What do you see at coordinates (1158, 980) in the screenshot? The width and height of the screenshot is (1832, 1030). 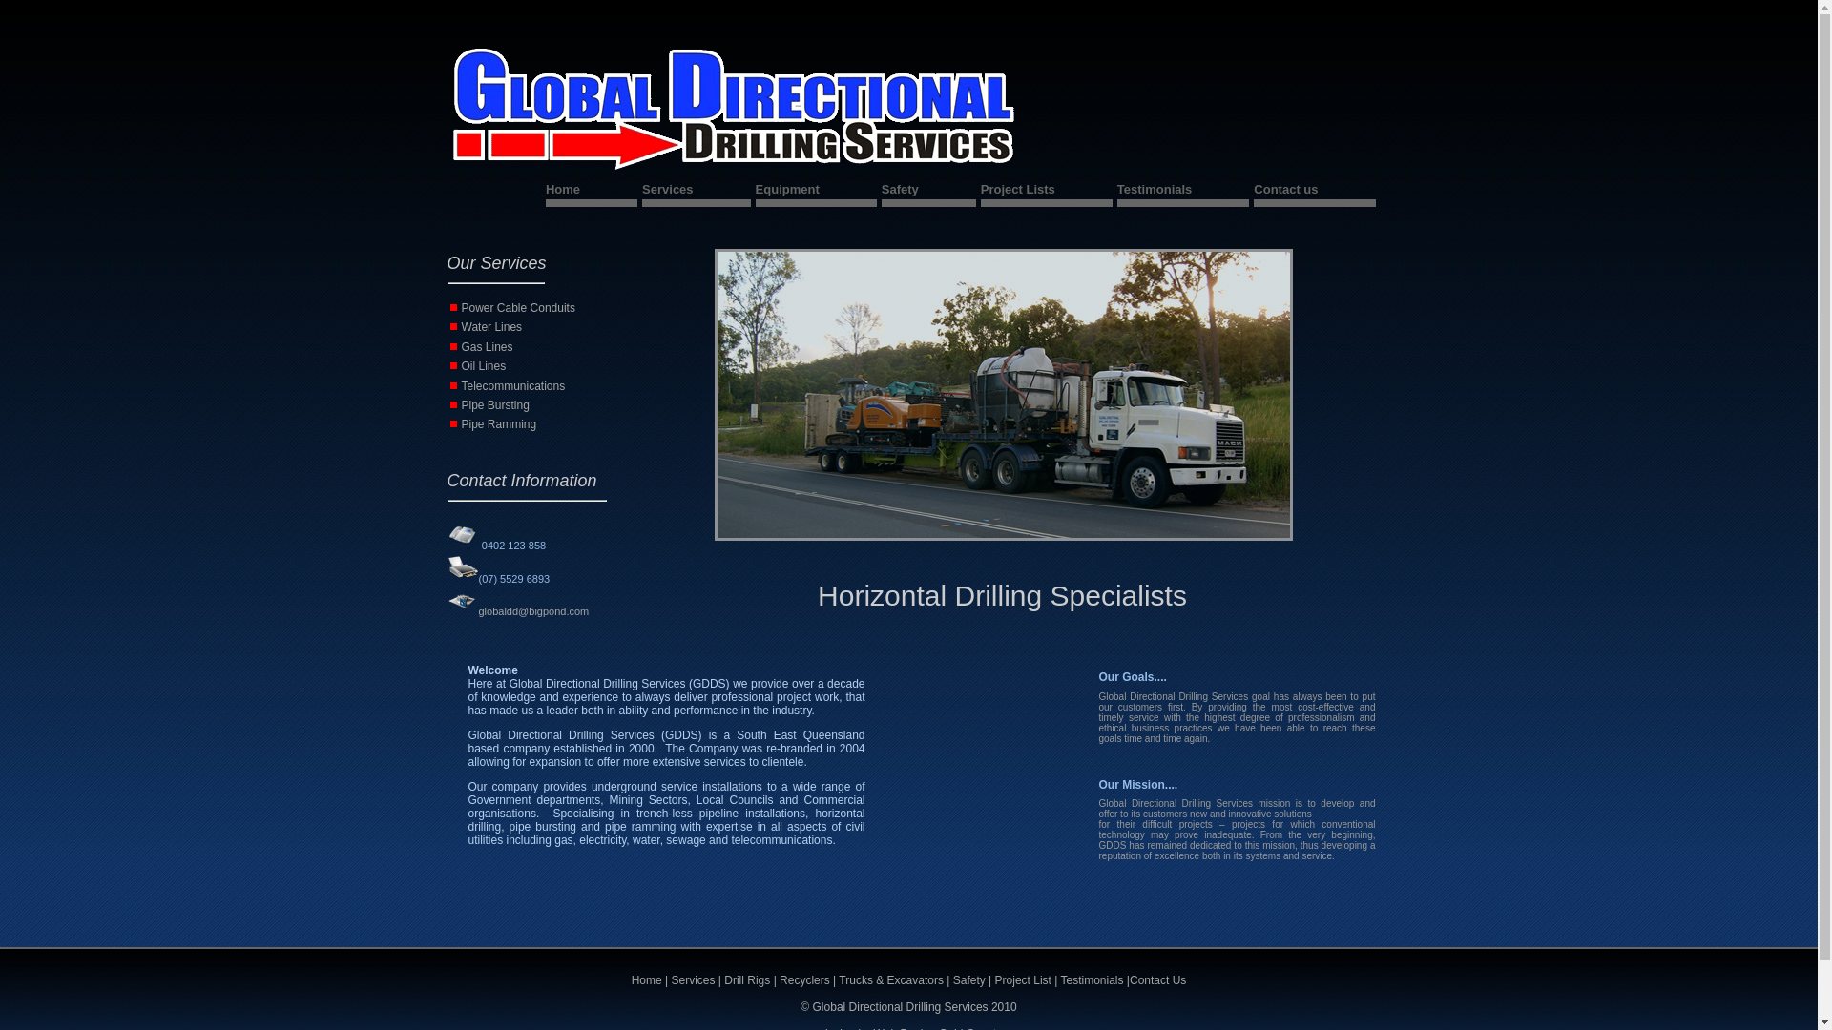 I see `Contact Us` at bounding box center [1158, 980].